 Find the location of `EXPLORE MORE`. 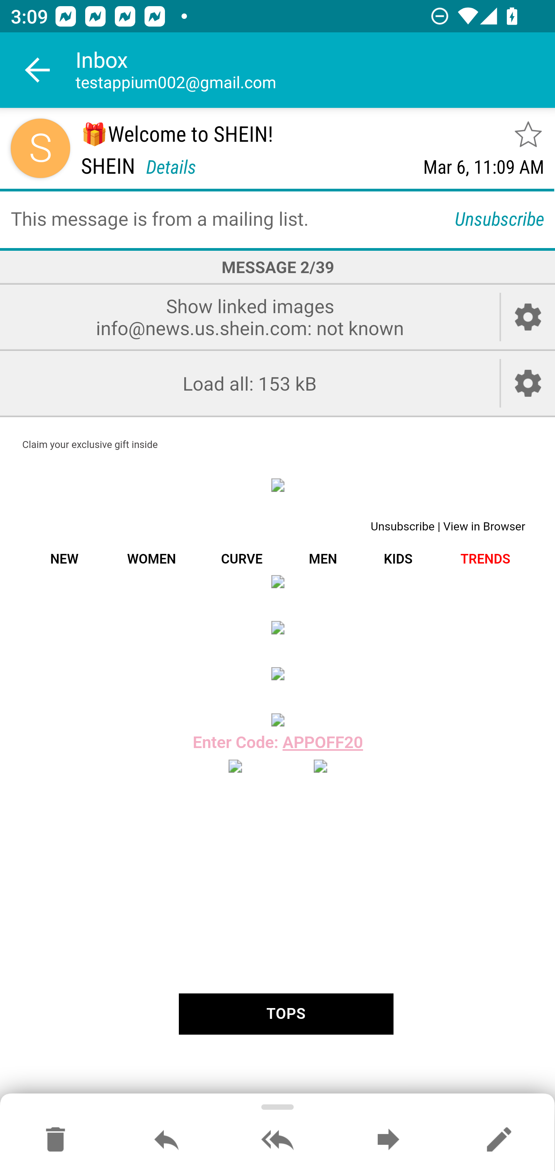

EXPLORE MORE is located at coordinates (277, 627).